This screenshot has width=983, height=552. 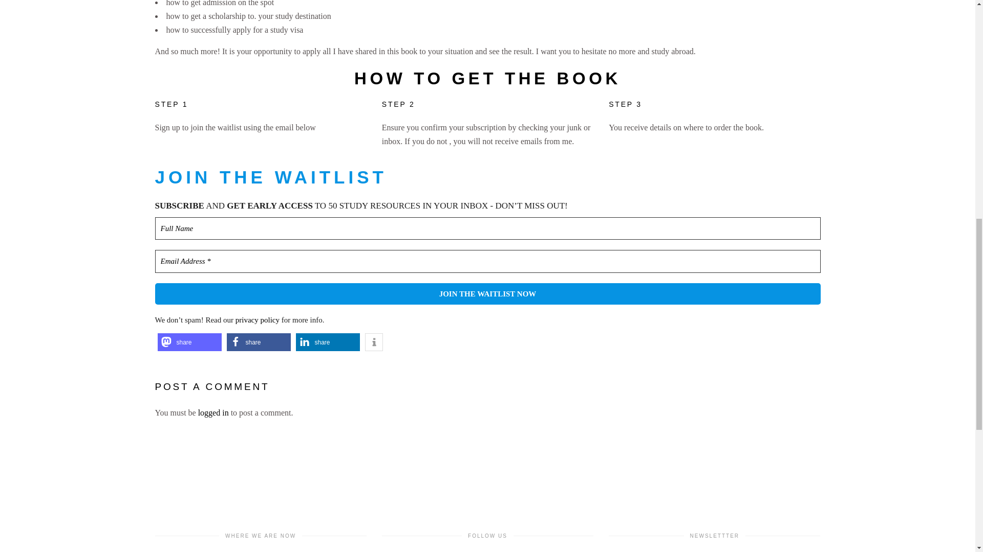 I want to click on Email Address, so click(x=487, y=261).